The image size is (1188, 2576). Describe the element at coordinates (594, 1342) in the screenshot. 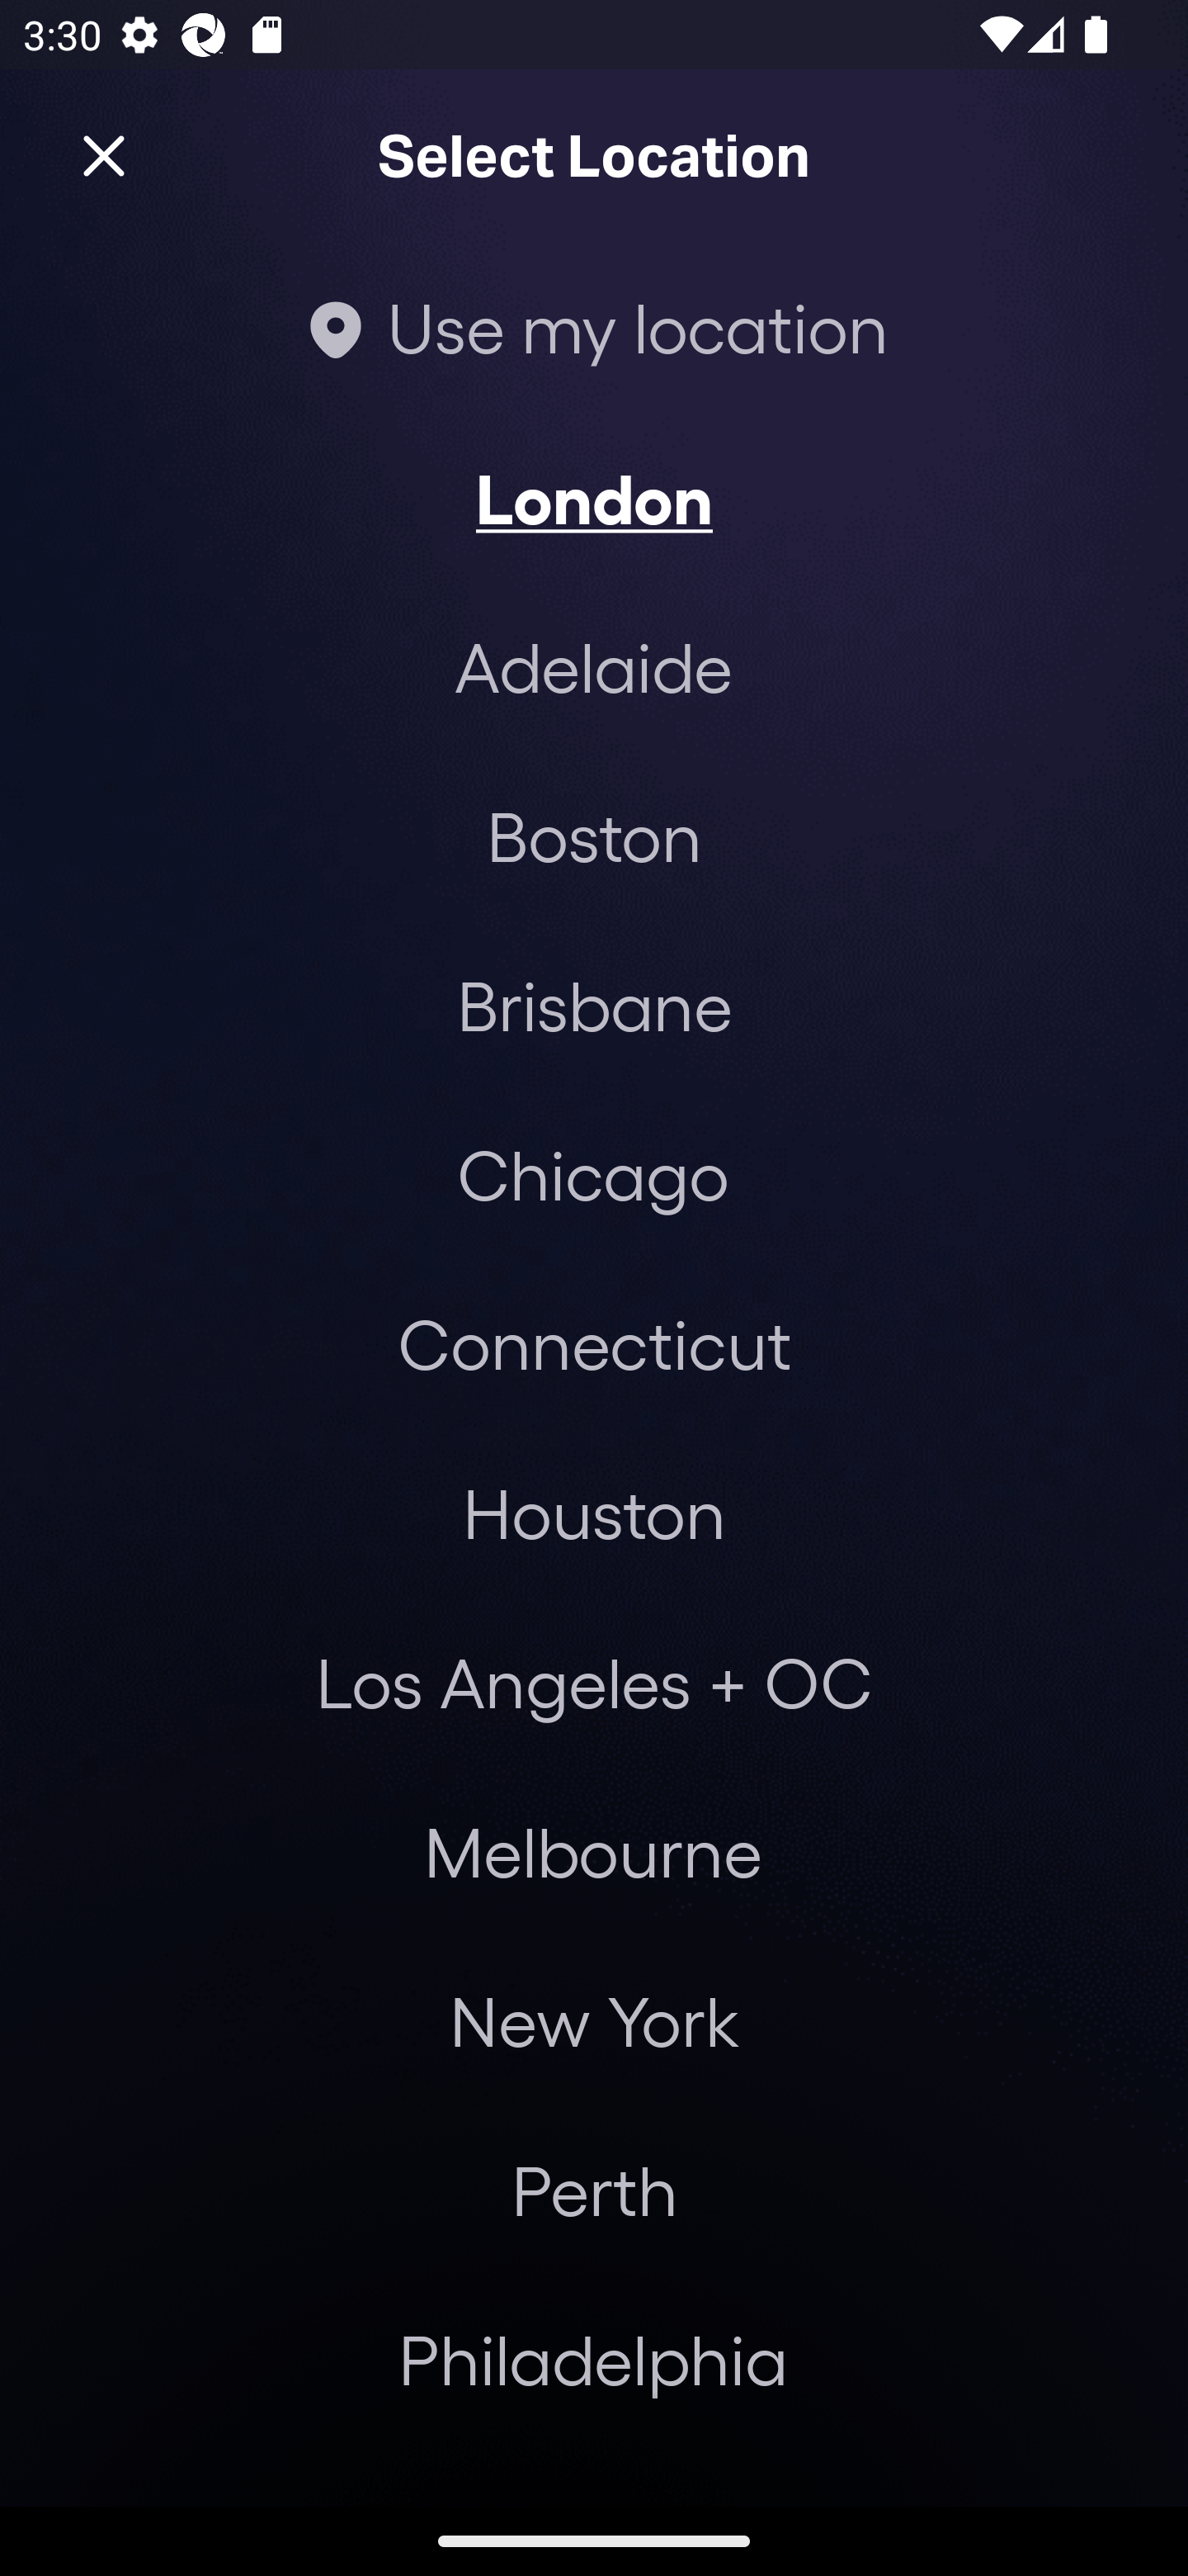

I see `Connecticut` at that location.